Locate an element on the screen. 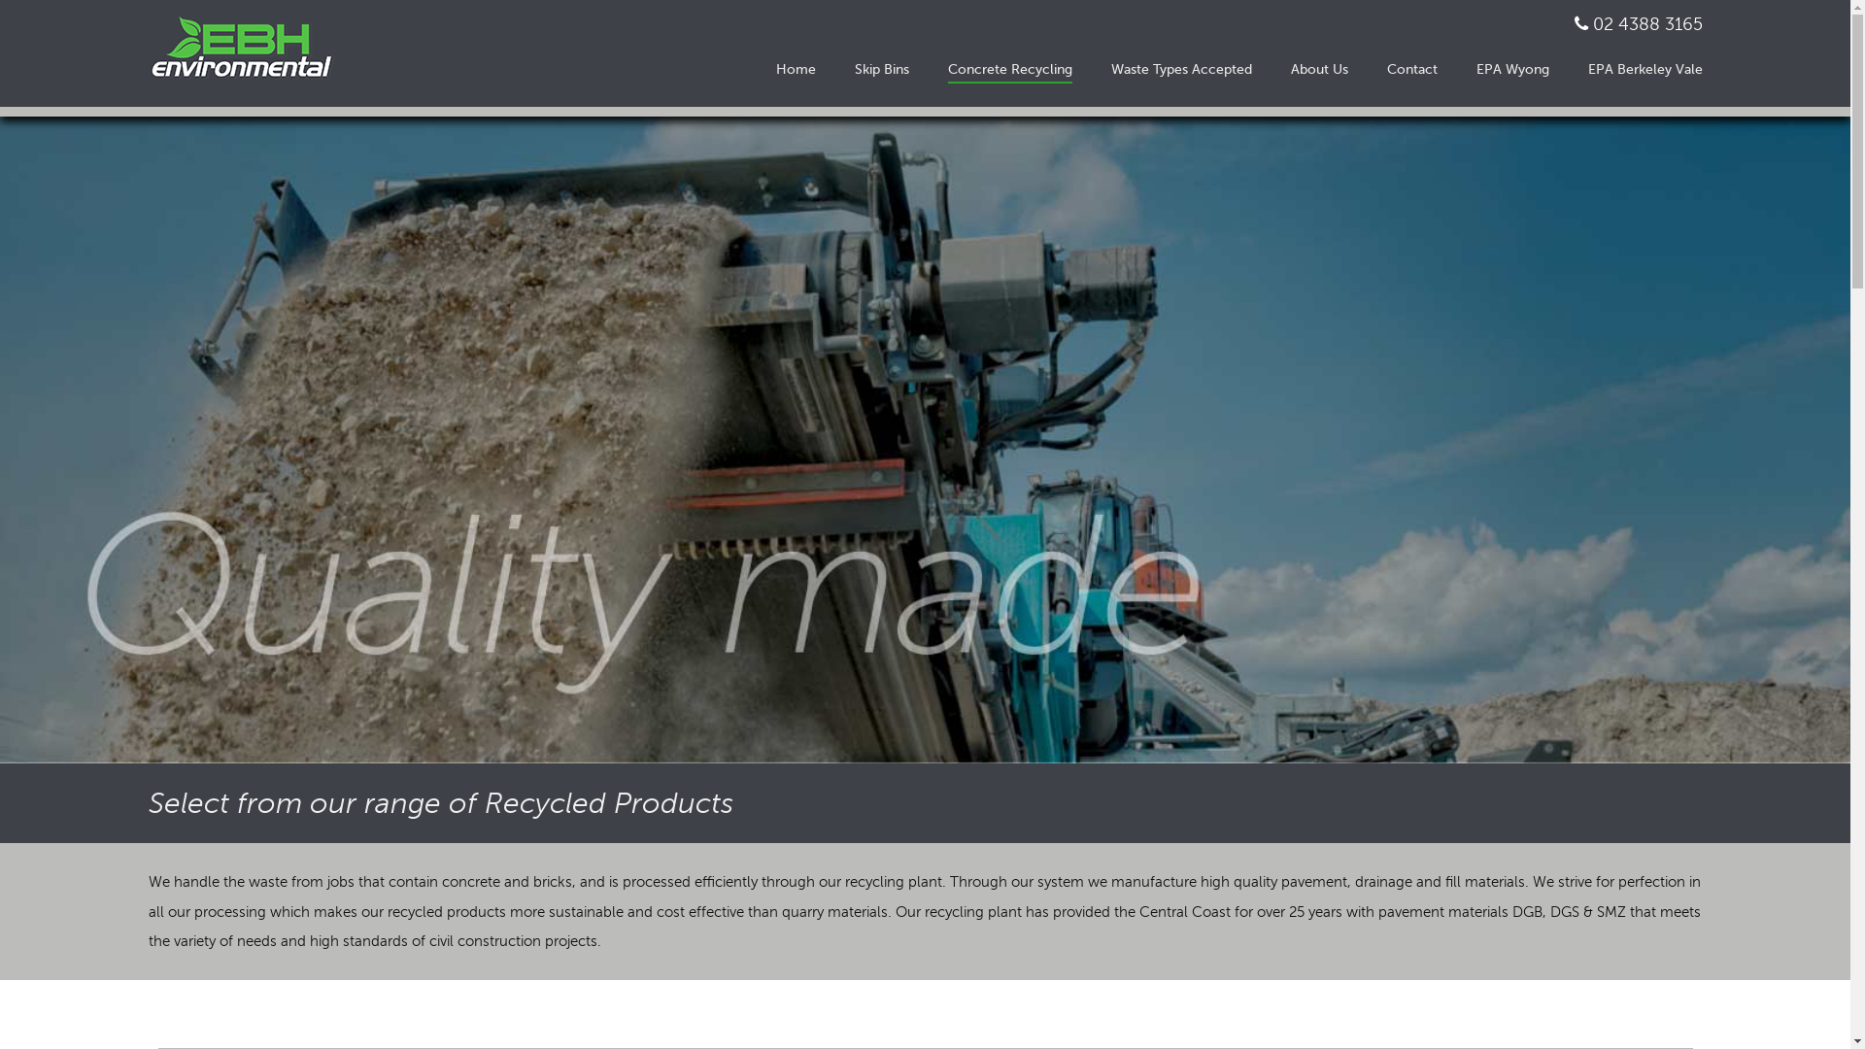 The image size is (1865, 1049). Waste Types Accepted is located at coordinates (1181, 70).